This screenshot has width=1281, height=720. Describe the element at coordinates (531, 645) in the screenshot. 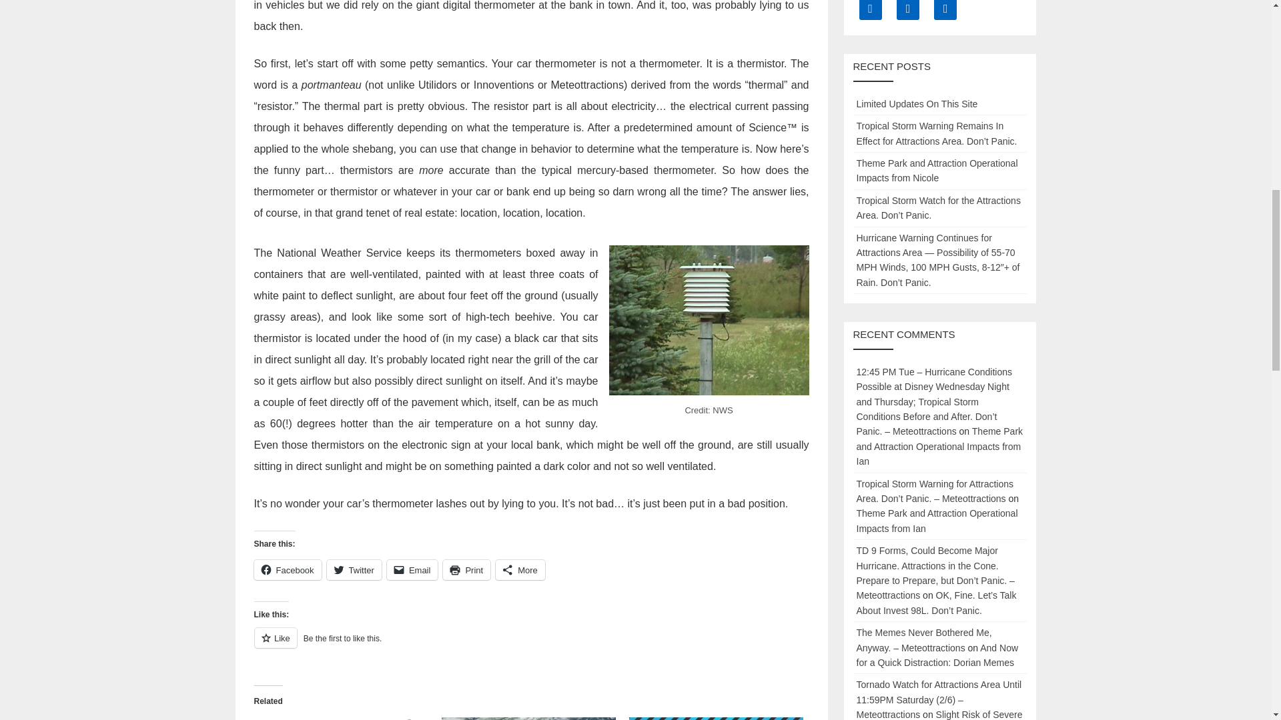

I see `Like or Reblog` at that location.